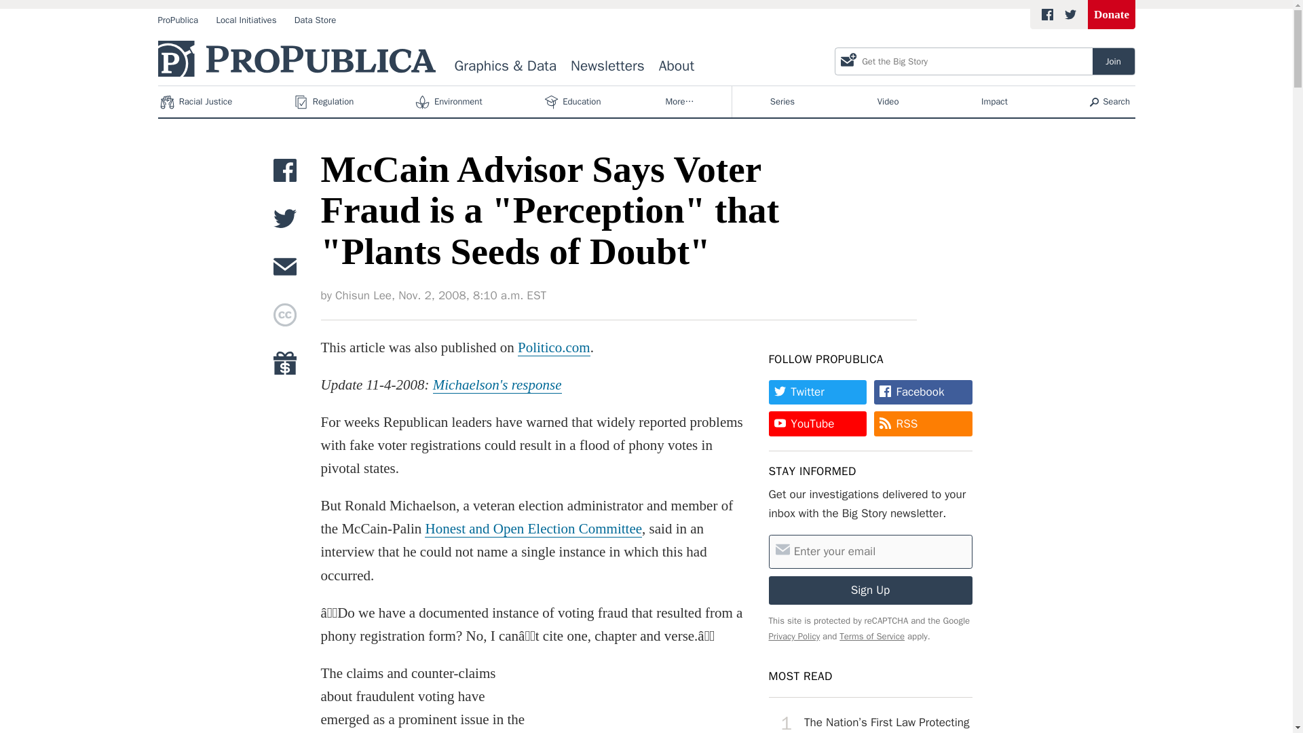 The image size is (1303, 733). Describe the element at coordinates (363, 296) in the screenshot. I see `Chisun Lee` at that location.